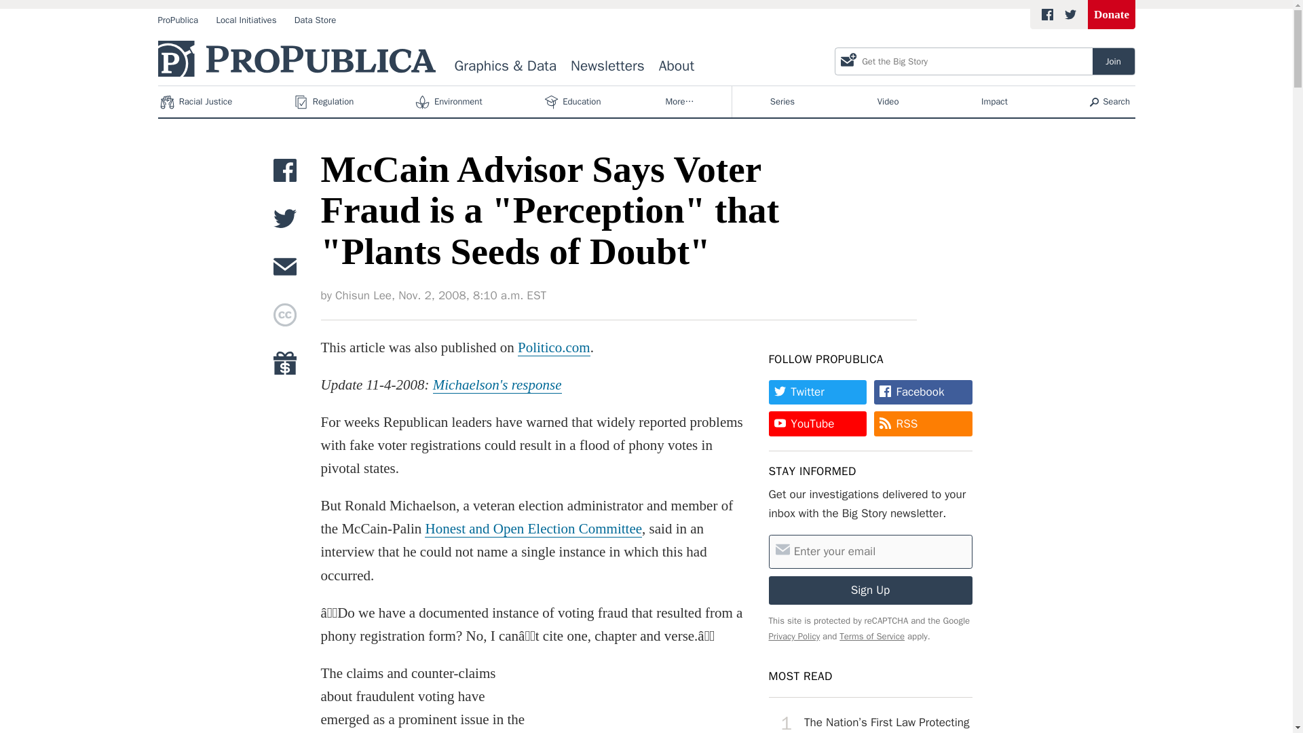 The image size is (1303, 733). Describe the element at coordinates (363, 296) in the screenshot. I see `Chisun Lee` at that location.